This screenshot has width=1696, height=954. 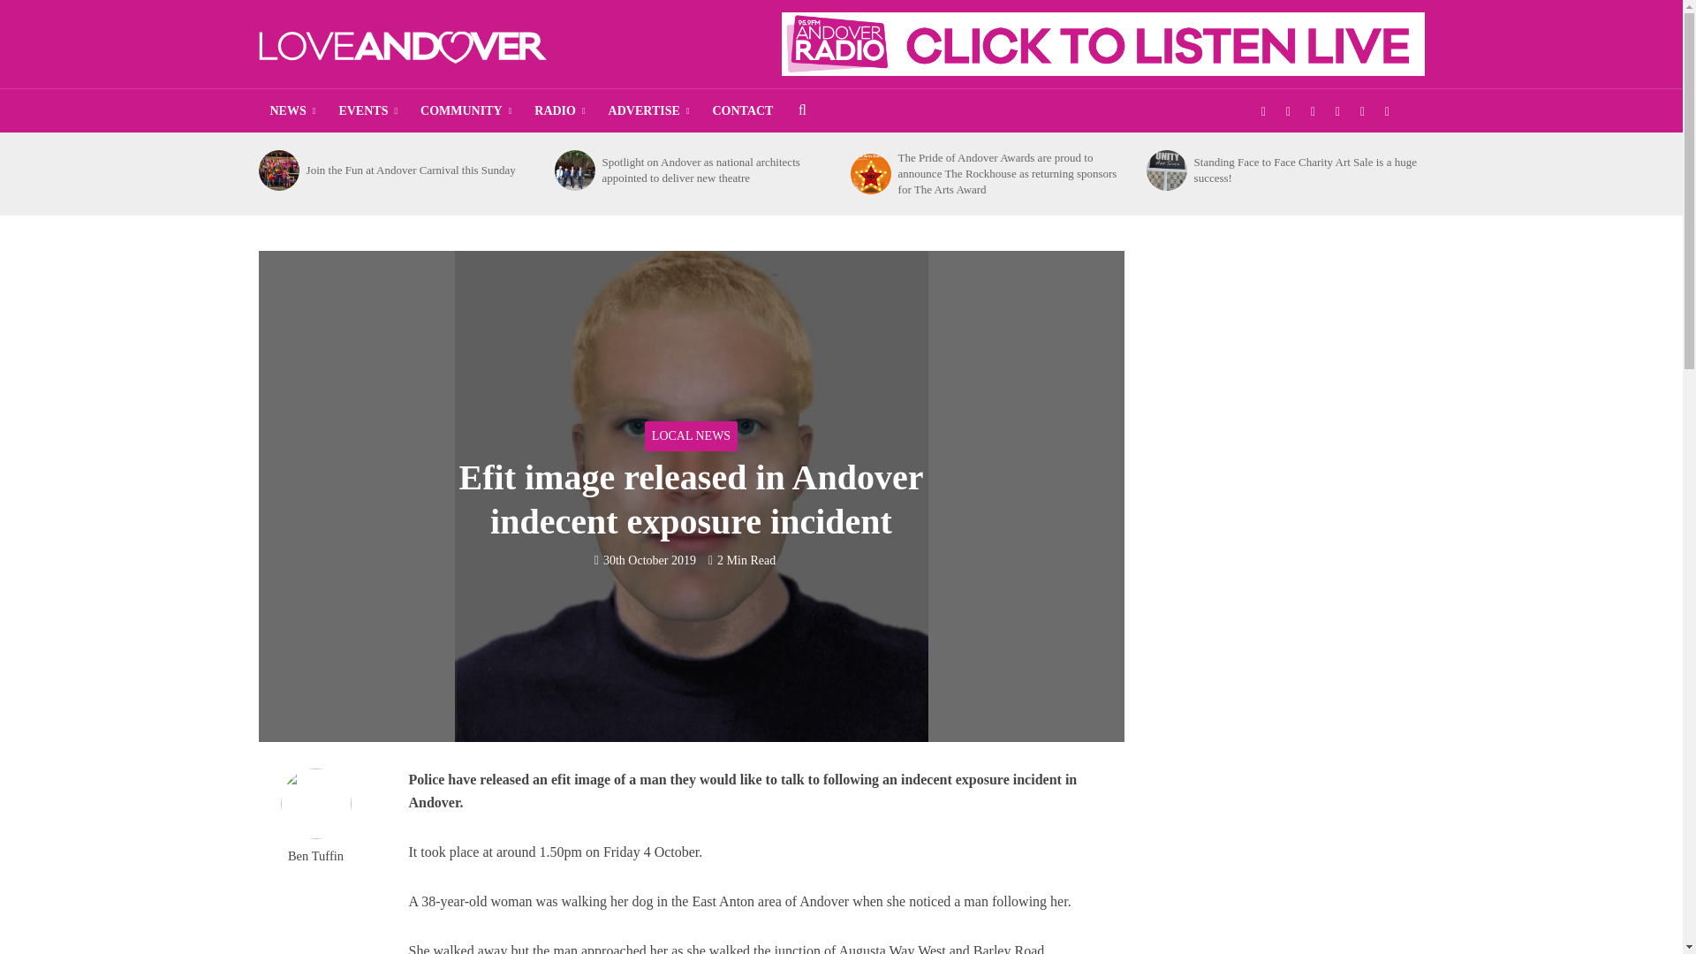 What do you see at coordinates (367, 111) in the screenshot?
I see `EVENTS` at bounding box center [367, 111].